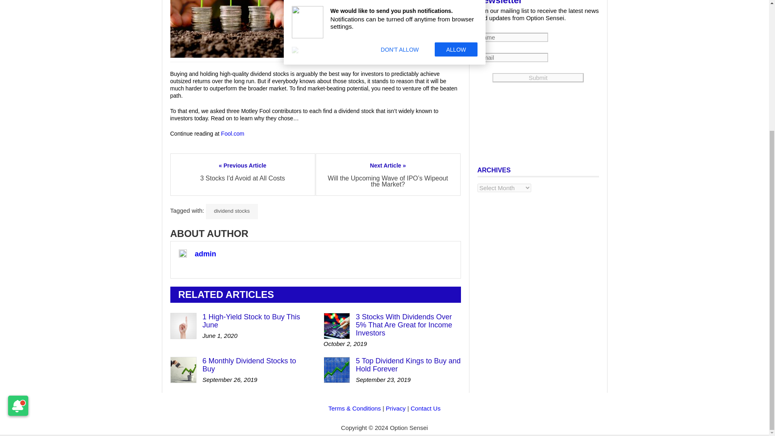 The height and width of the screenshot is (436, 775). Describe the element at coordinates (251, 321) in the screenshot. I see `1 High-Yield Stock to Buy This June` at that location.